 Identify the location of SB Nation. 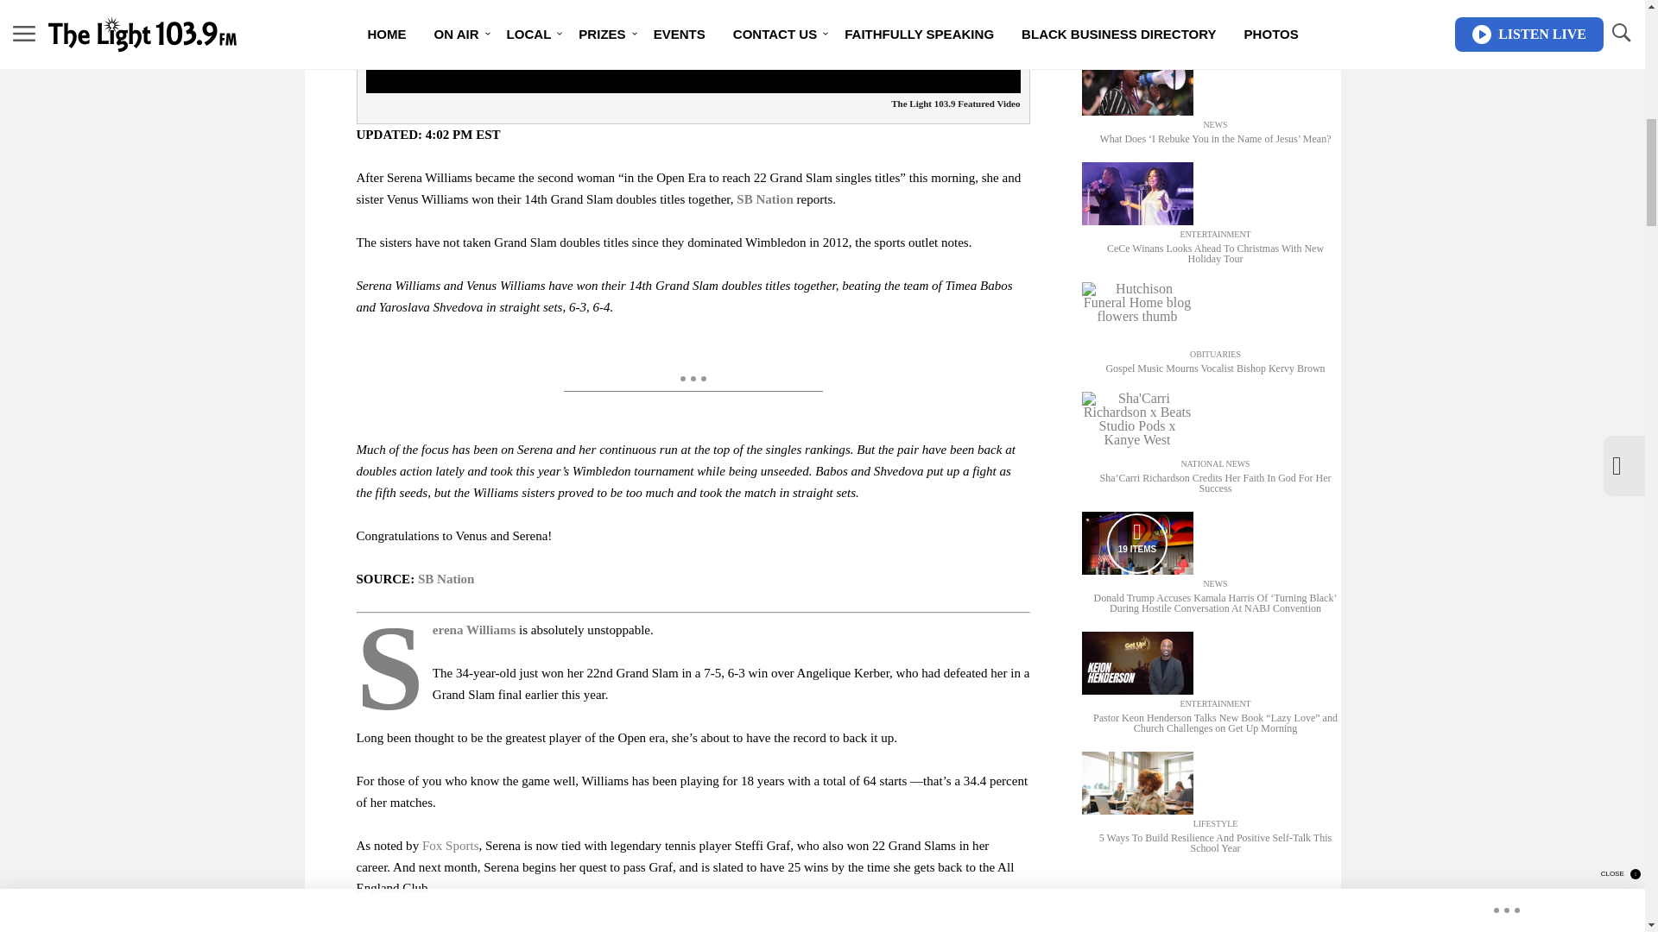
(1136, 544).